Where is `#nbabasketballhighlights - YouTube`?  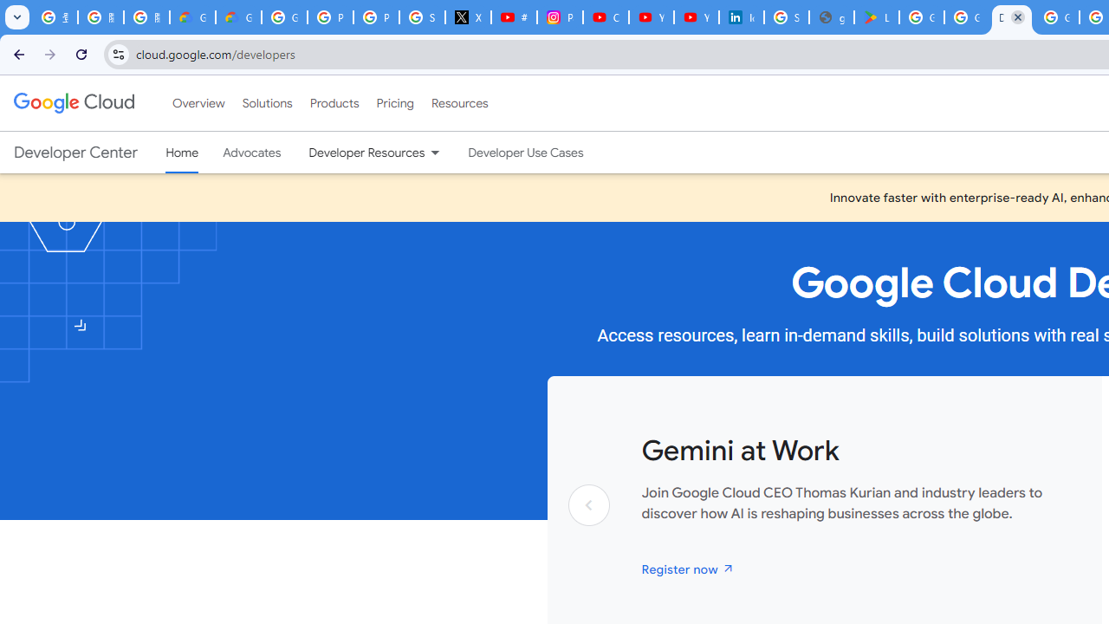 #nbabasketballhighlights - YouTube is located at coordinates (514, 17).